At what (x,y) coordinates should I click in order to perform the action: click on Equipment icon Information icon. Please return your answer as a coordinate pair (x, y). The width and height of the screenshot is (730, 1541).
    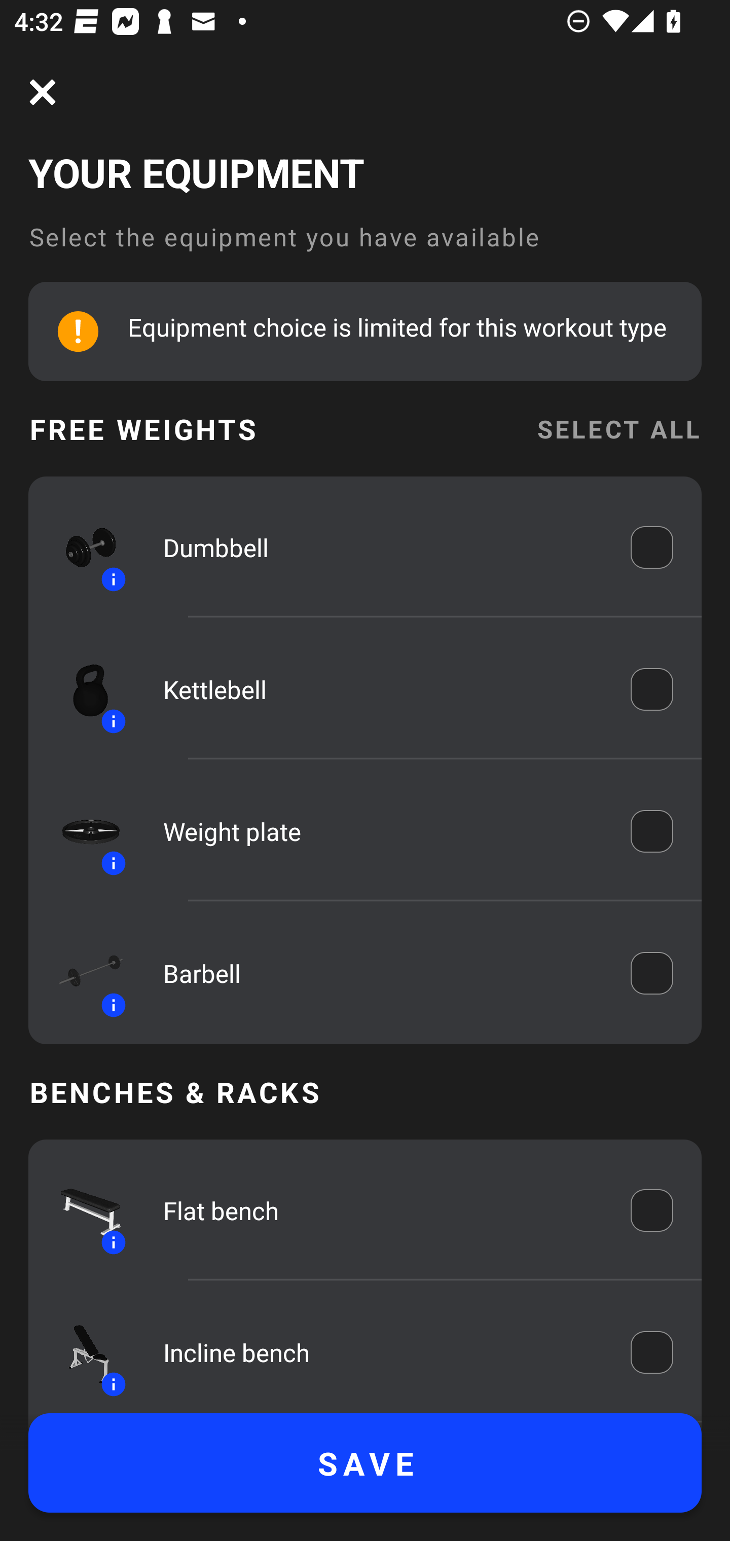
    Looking at the image, I should click on (82, 831).